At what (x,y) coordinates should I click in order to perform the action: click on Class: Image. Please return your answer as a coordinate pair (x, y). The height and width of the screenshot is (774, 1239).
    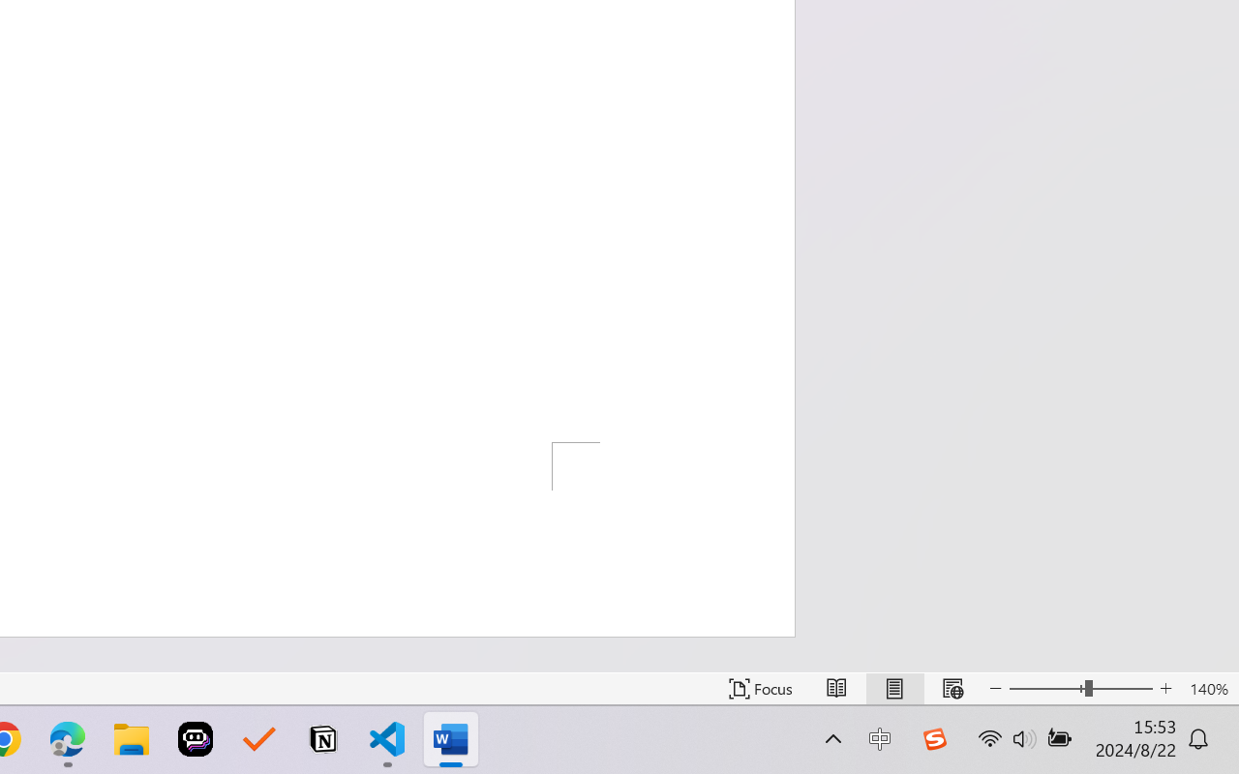
    Looking at the image, I should click on (934, 739).